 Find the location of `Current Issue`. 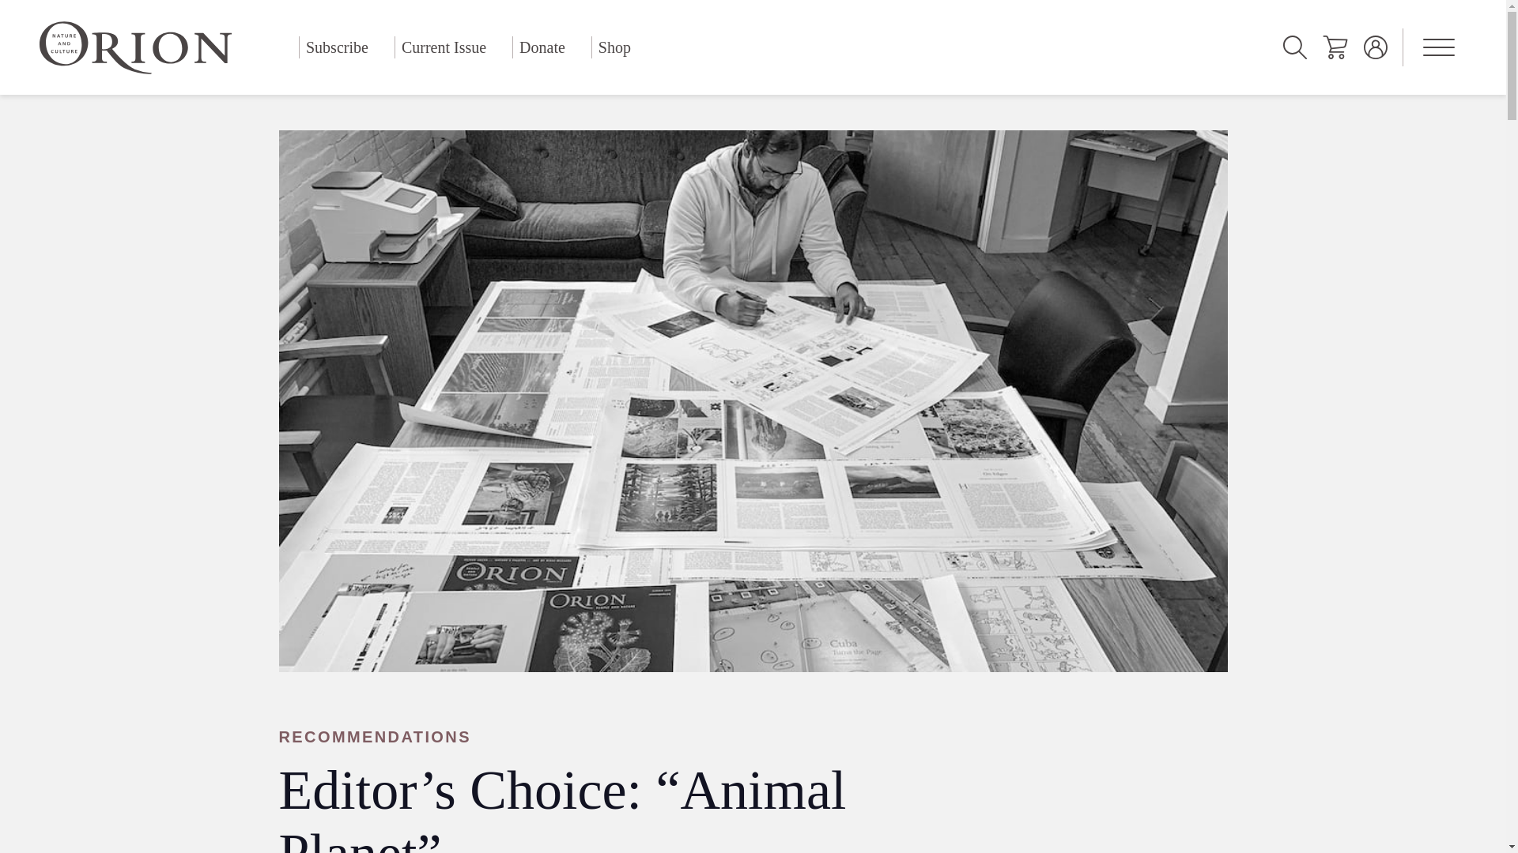

Current Issue is located at coordinates (443, 47).